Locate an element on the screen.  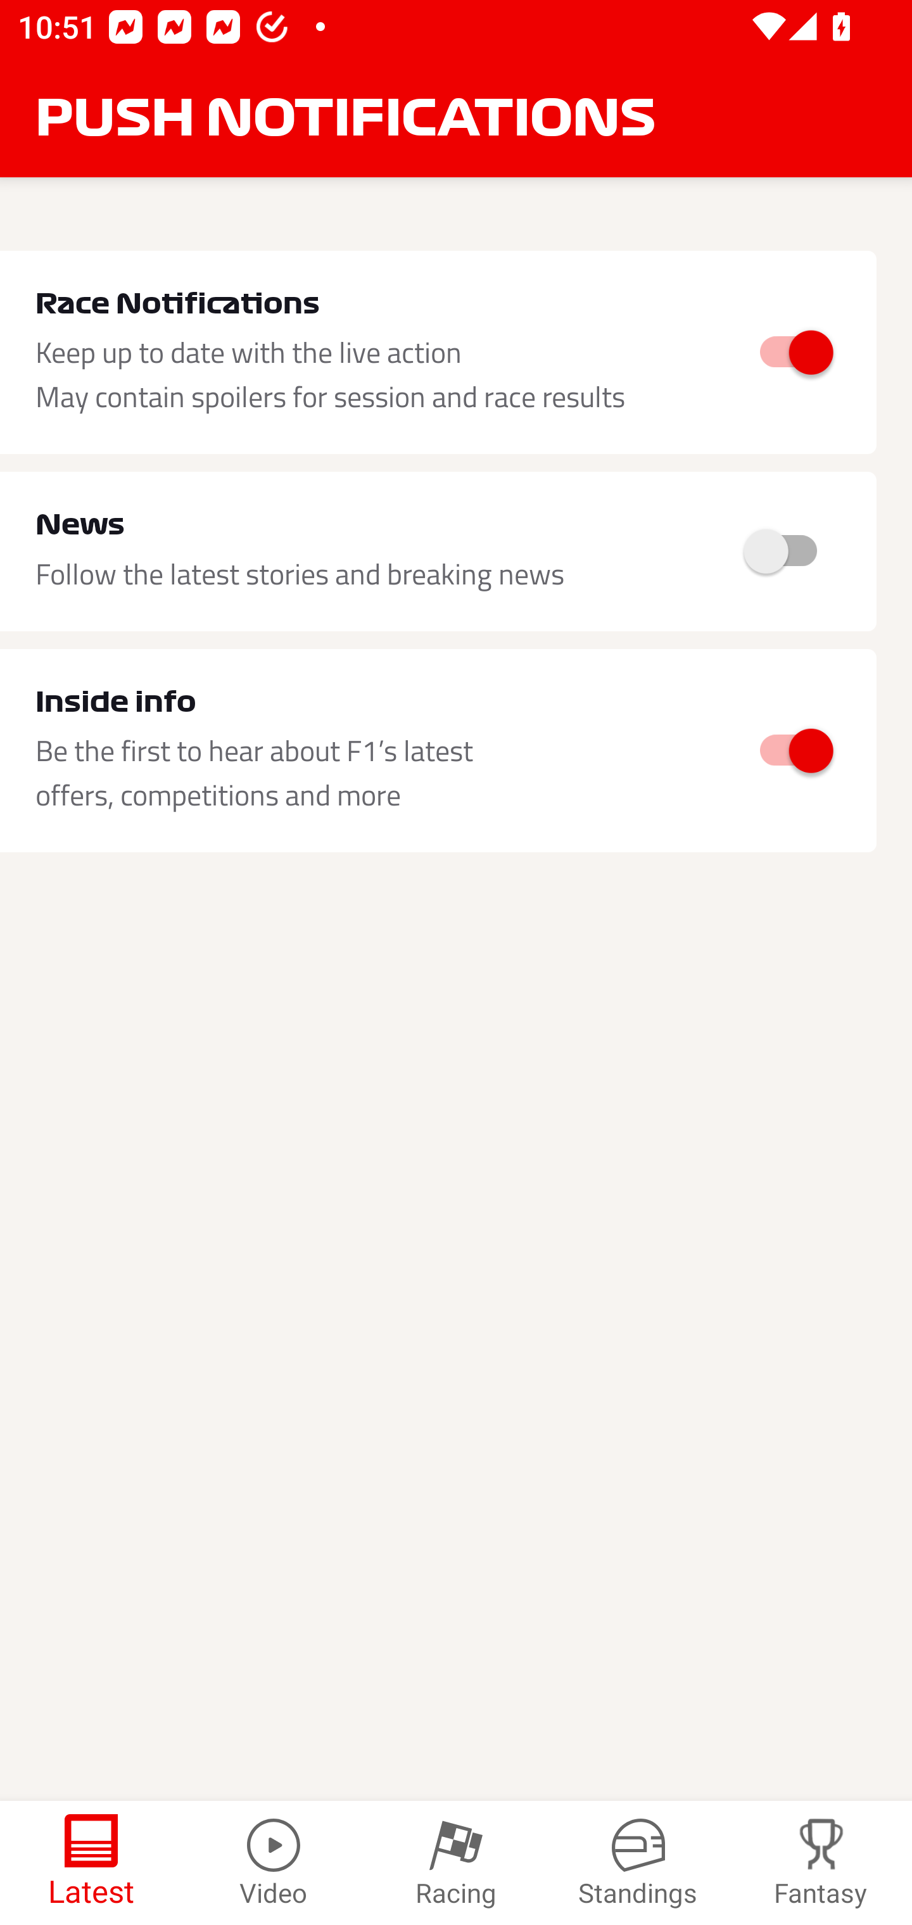
Racing is located at coordinates (456, 1863).